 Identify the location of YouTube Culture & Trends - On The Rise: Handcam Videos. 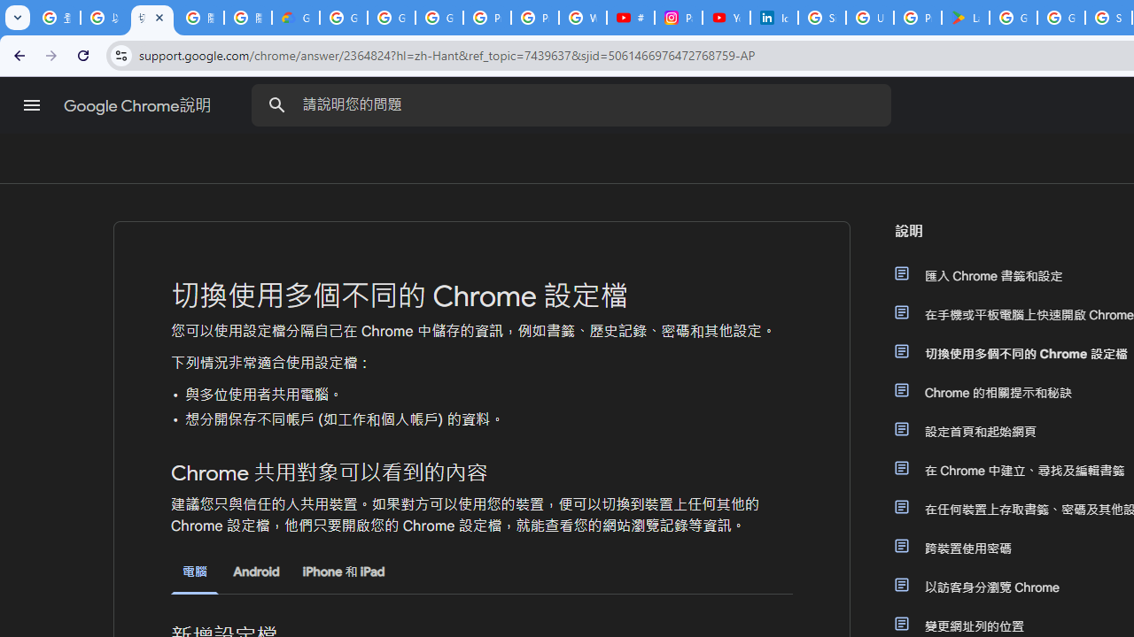
(726, 18).